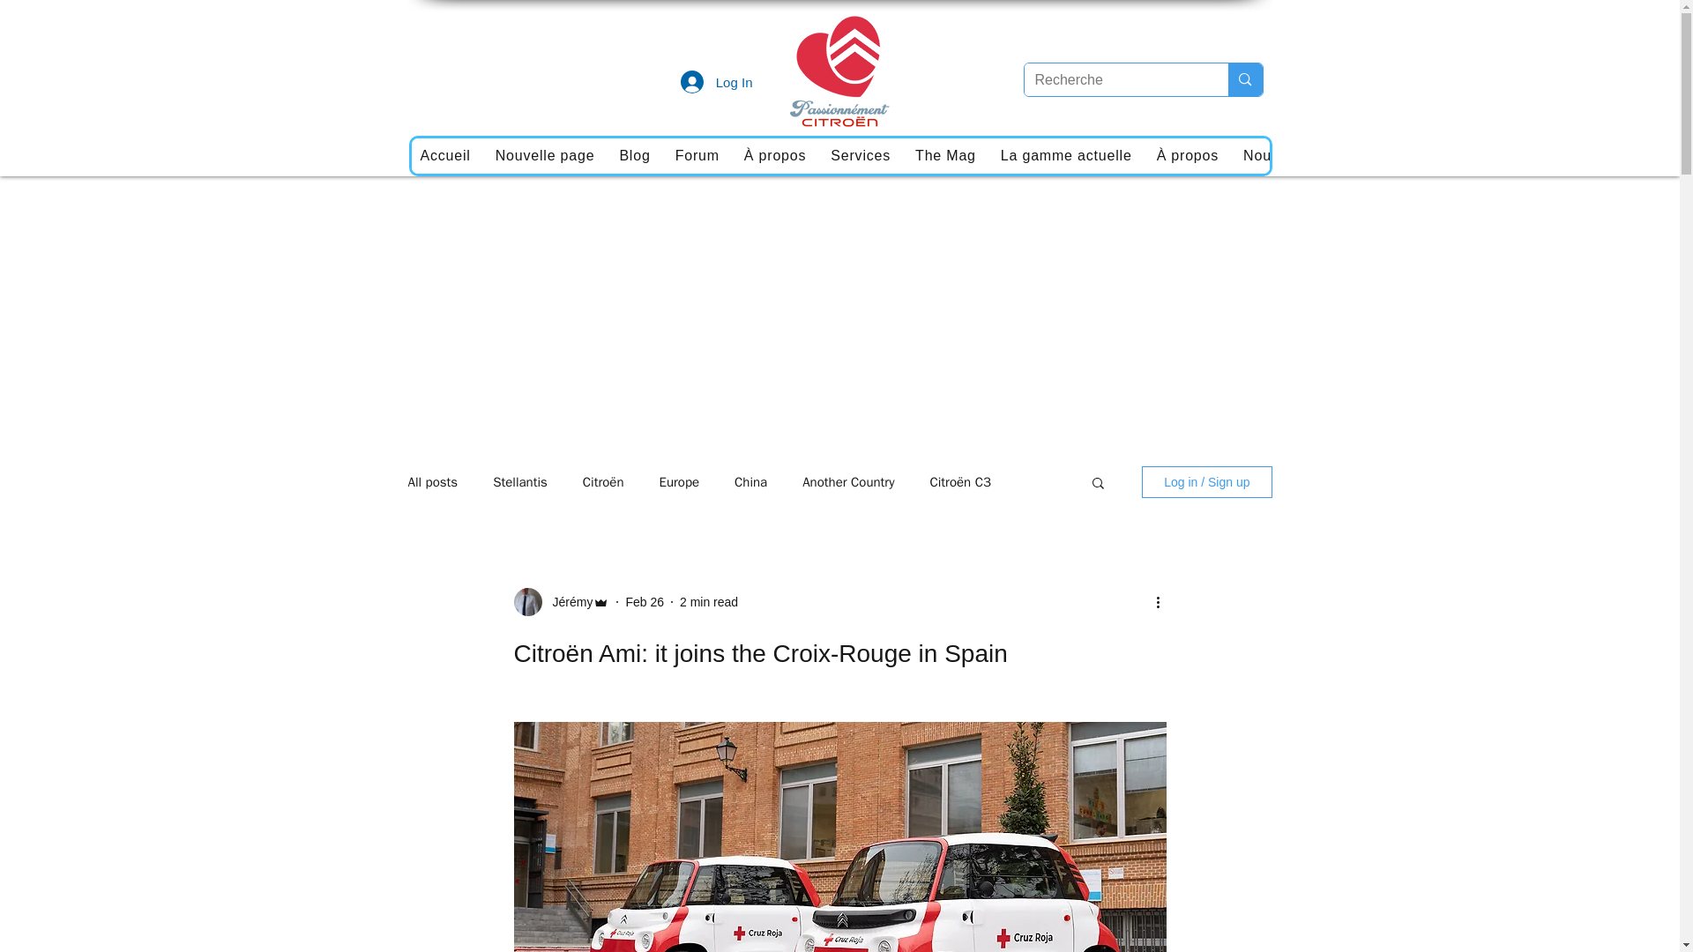 The image size is (1693, 952). What do you see at coordinates (1067, 155) in the screenshot?
I see `La gamme actuelle` at bounding box center [1067, 155].